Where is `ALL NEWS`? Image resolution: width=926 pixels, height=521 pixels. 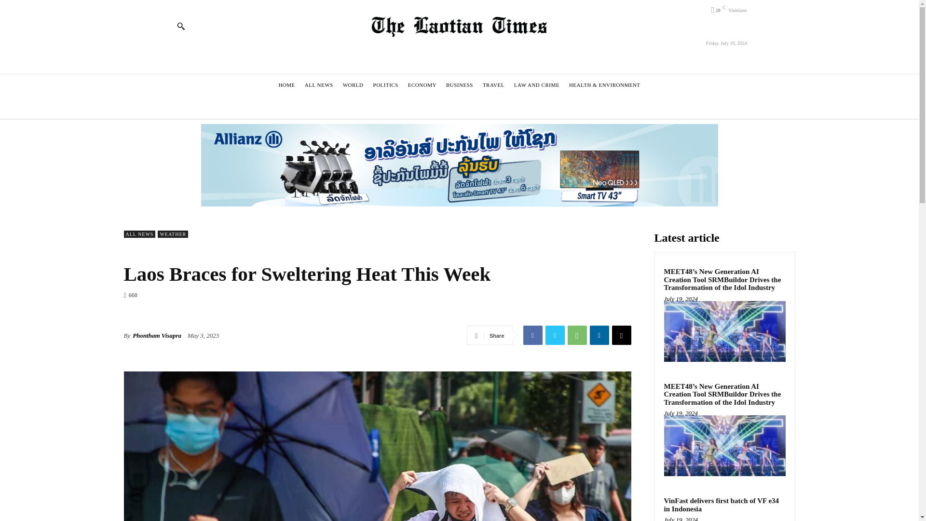 ALL NEWS is located at coordinates (319, 85).